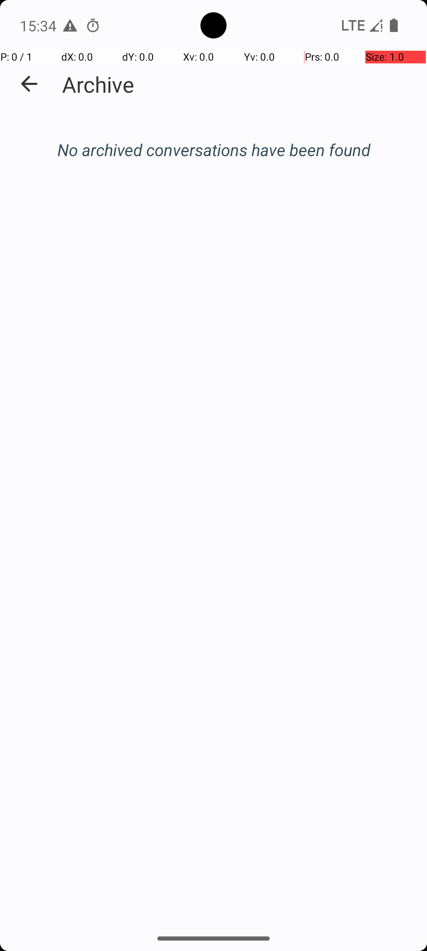 This screenshot has height=951, width=427. Describe the element at coordinates (98, 84) in the screenshot. I see `Archive` at that location.